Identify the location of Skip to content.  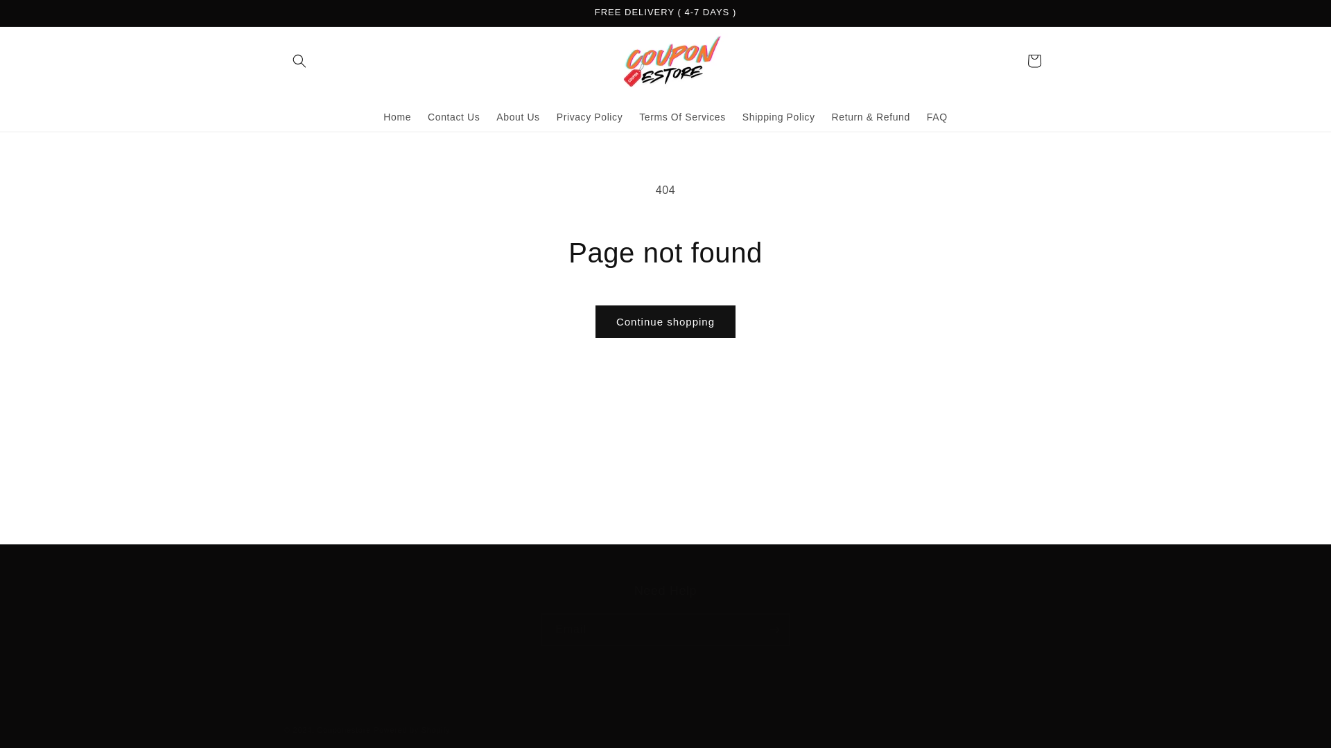
(42, 16).